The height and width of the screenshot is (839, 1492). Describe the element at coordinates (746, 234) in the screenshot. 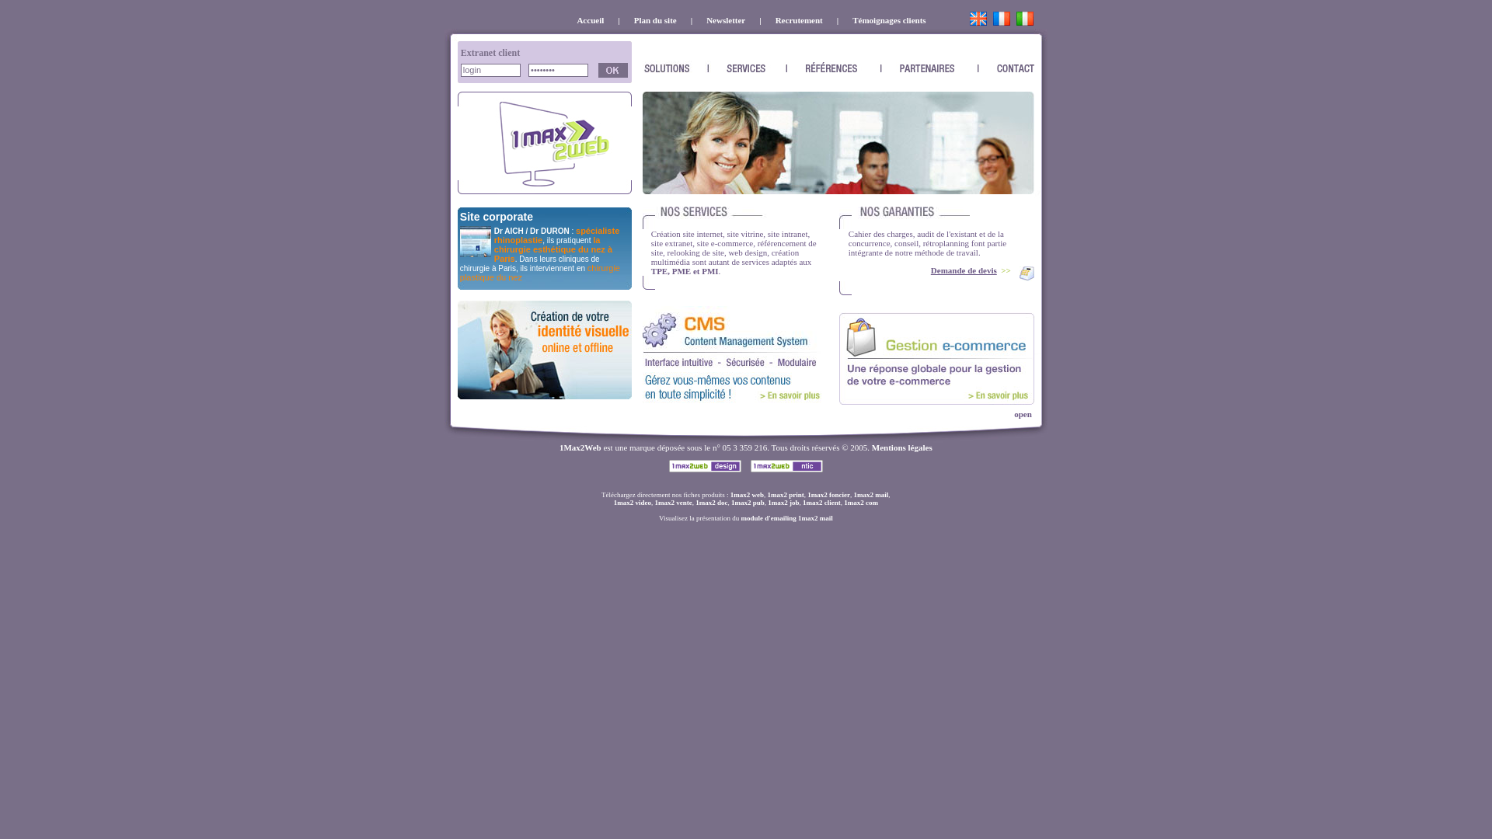

I see `site vitrine` at that location.